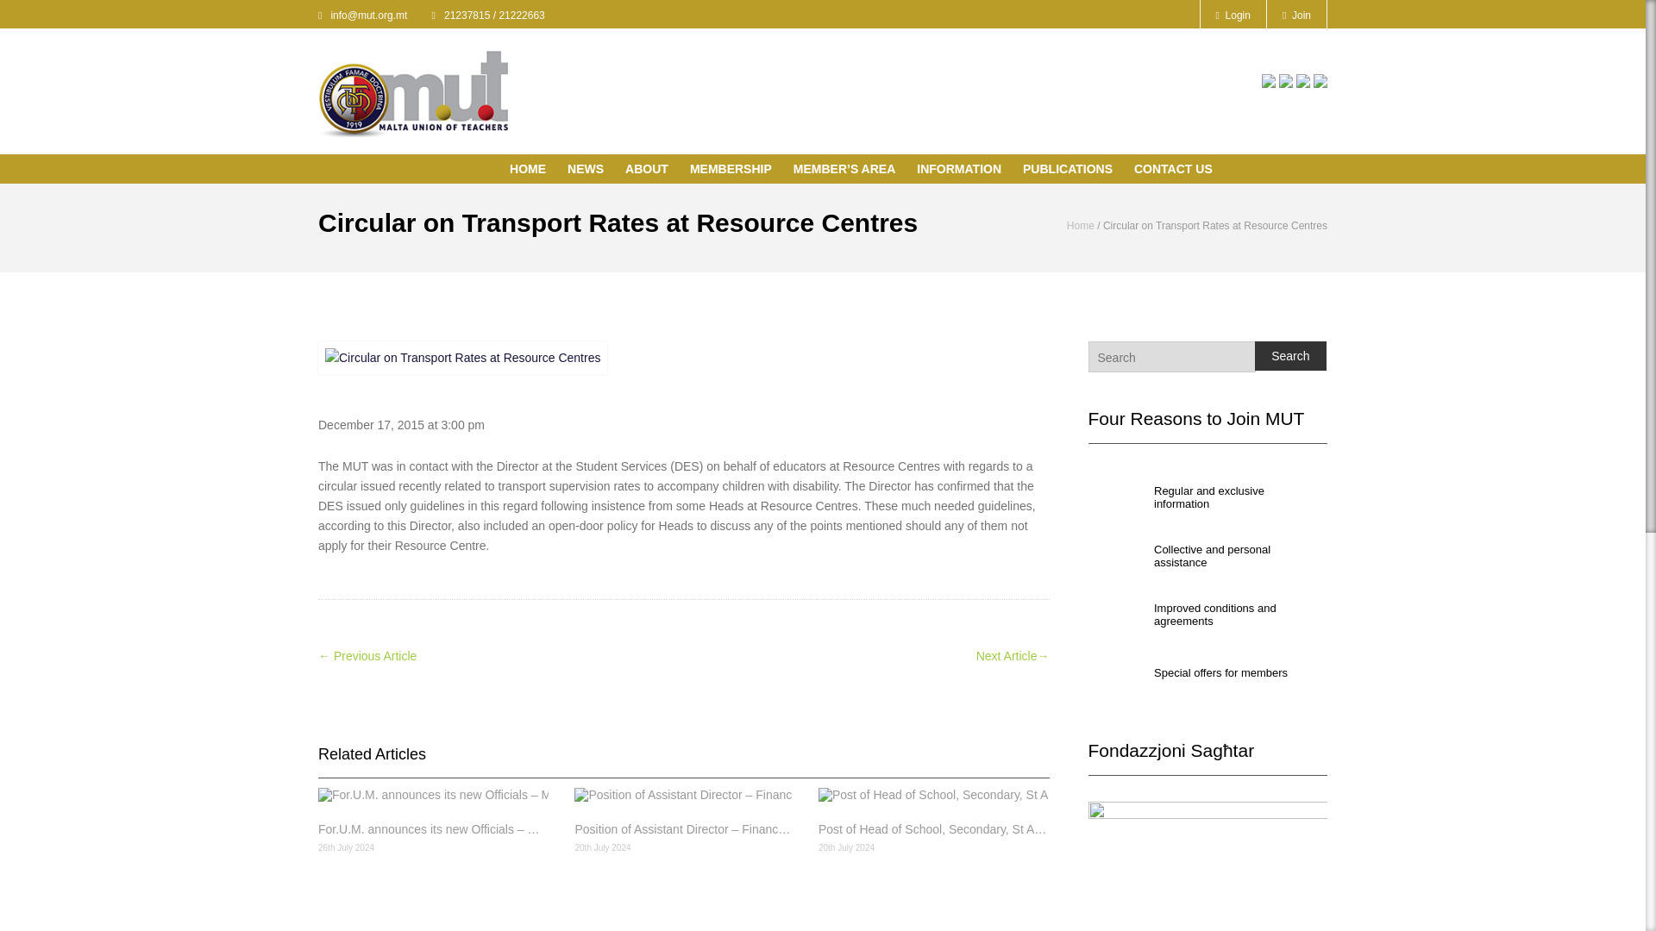  What do you see at coordinates (590, 171) in the screenshot?
I see `NEWS` at bounding box center [590, 171].